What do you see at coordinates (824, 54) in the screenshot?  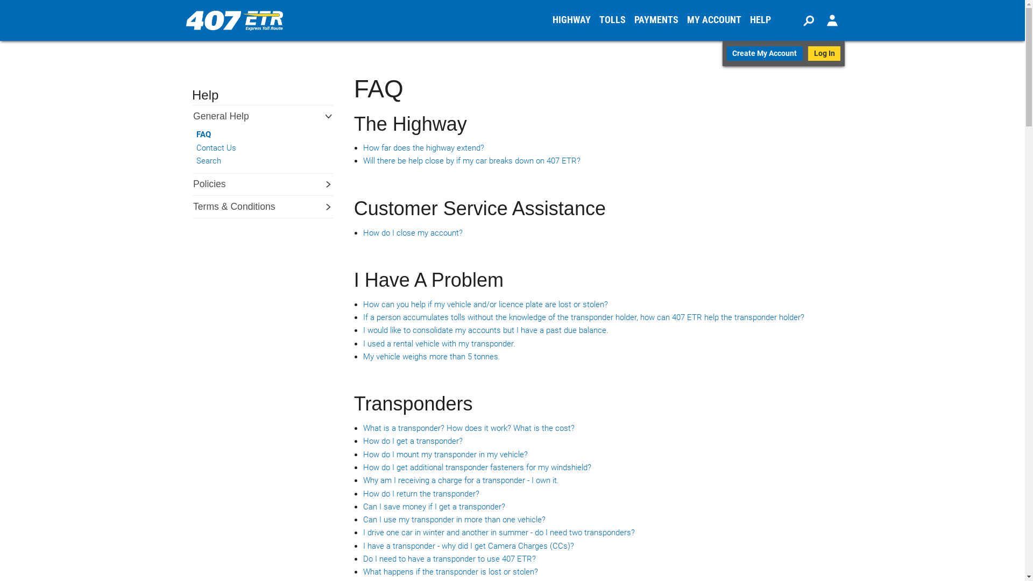 I see `Log In` at bounding box center [824, 54].